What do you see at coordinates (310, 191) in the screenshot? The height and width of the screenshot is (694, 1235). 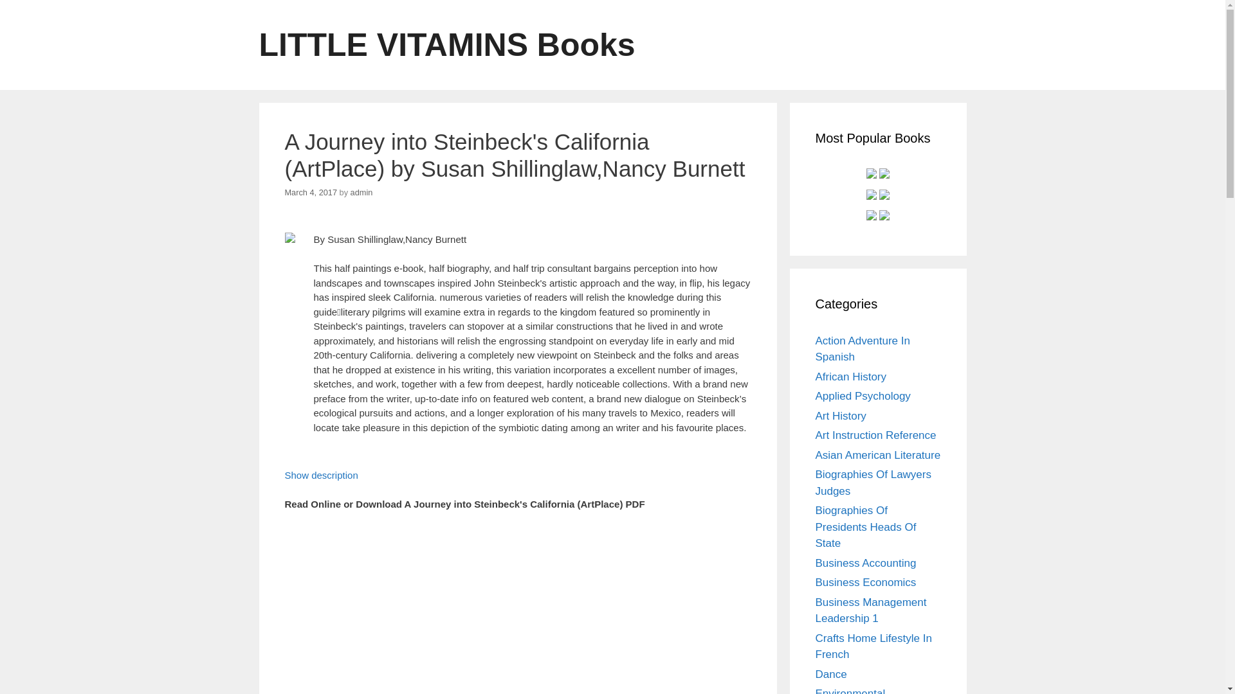 I see `11:10 am` at bounding box center [310, 191].